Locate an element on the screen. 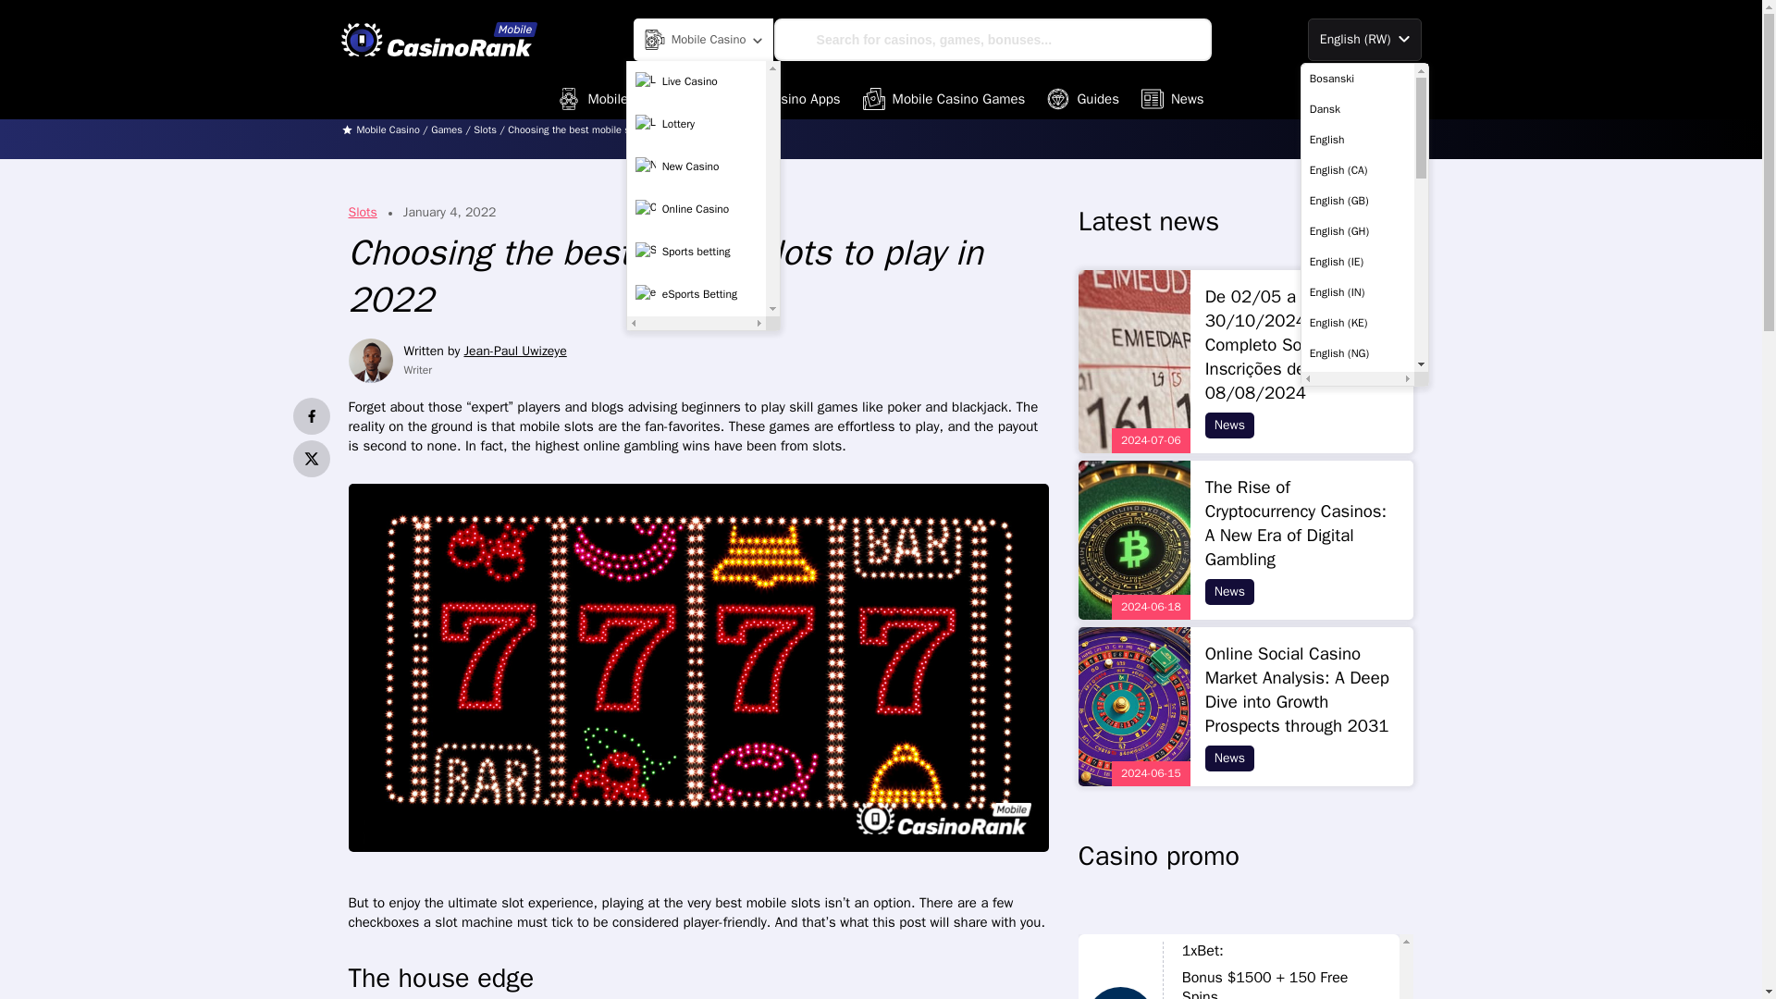 The height and width of the screenshot is (999, 1776). eSports Betting is located at coordinates (697, 295).